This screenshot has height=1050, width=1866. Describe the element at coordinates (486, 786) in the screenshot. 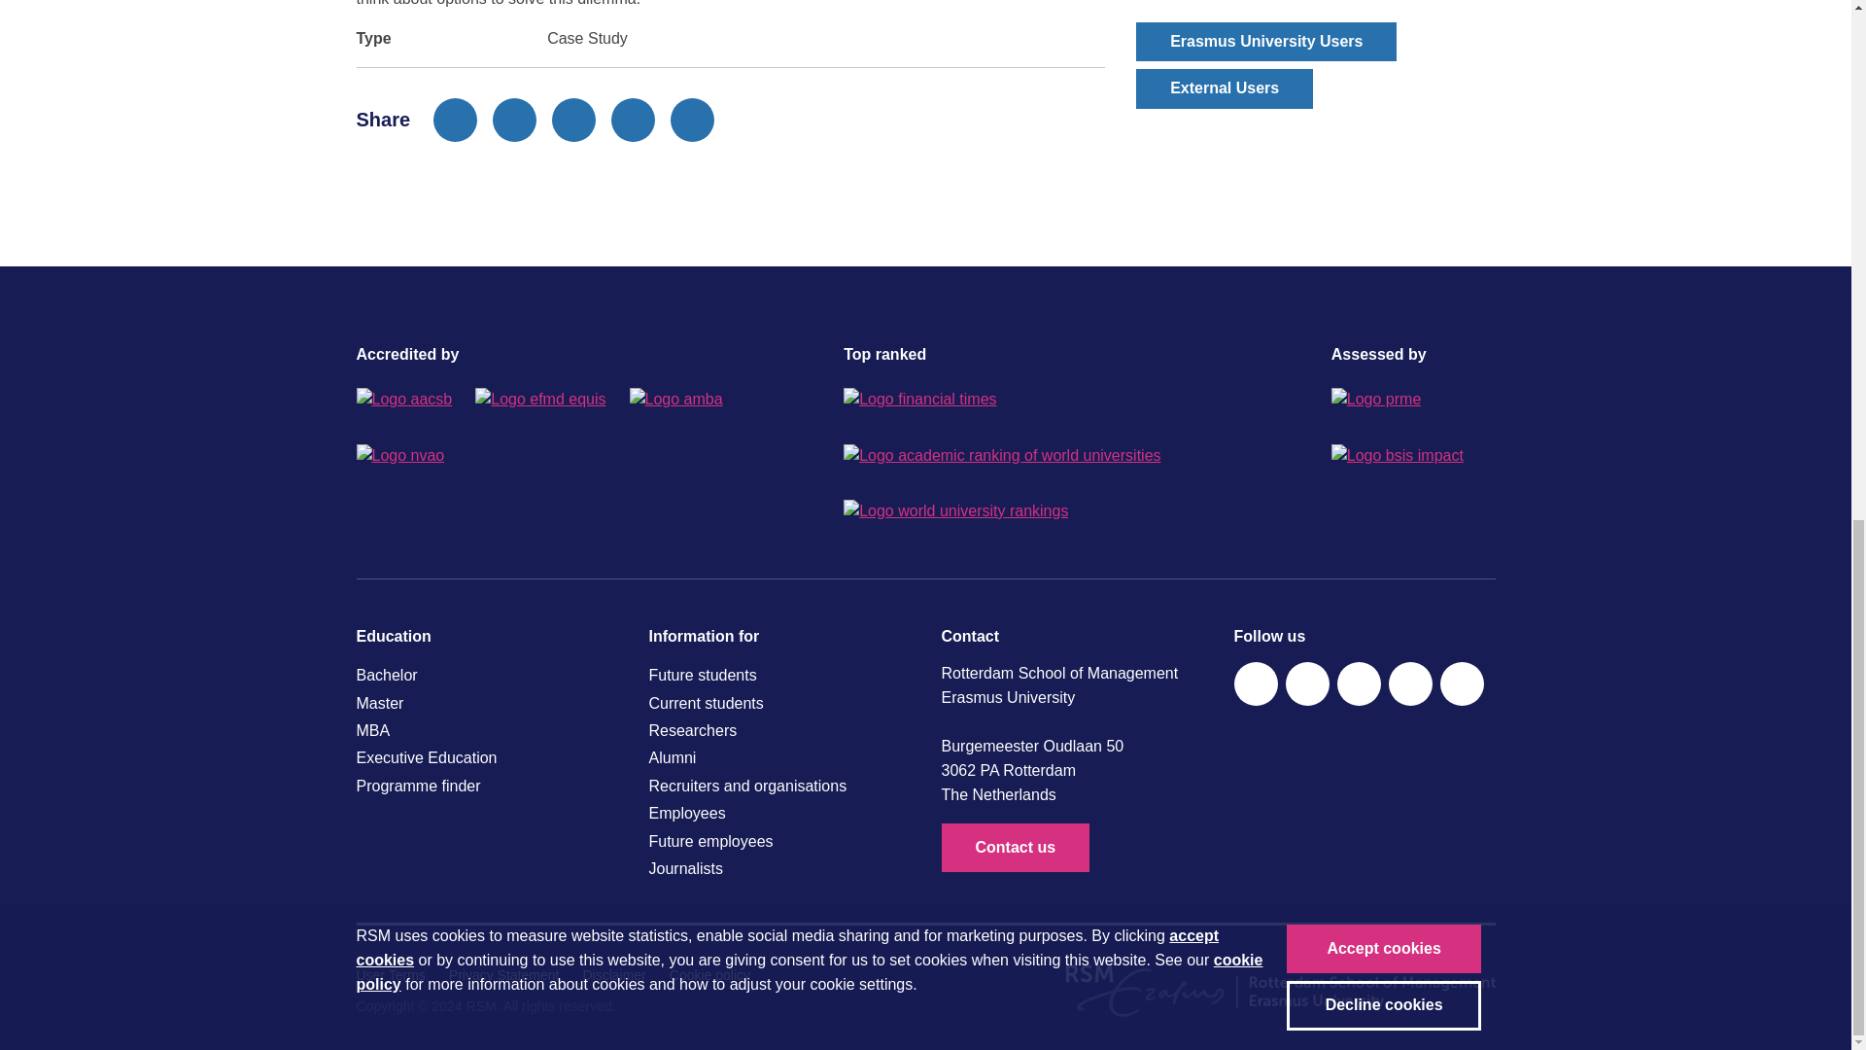

I see `Programme finder` at that location.